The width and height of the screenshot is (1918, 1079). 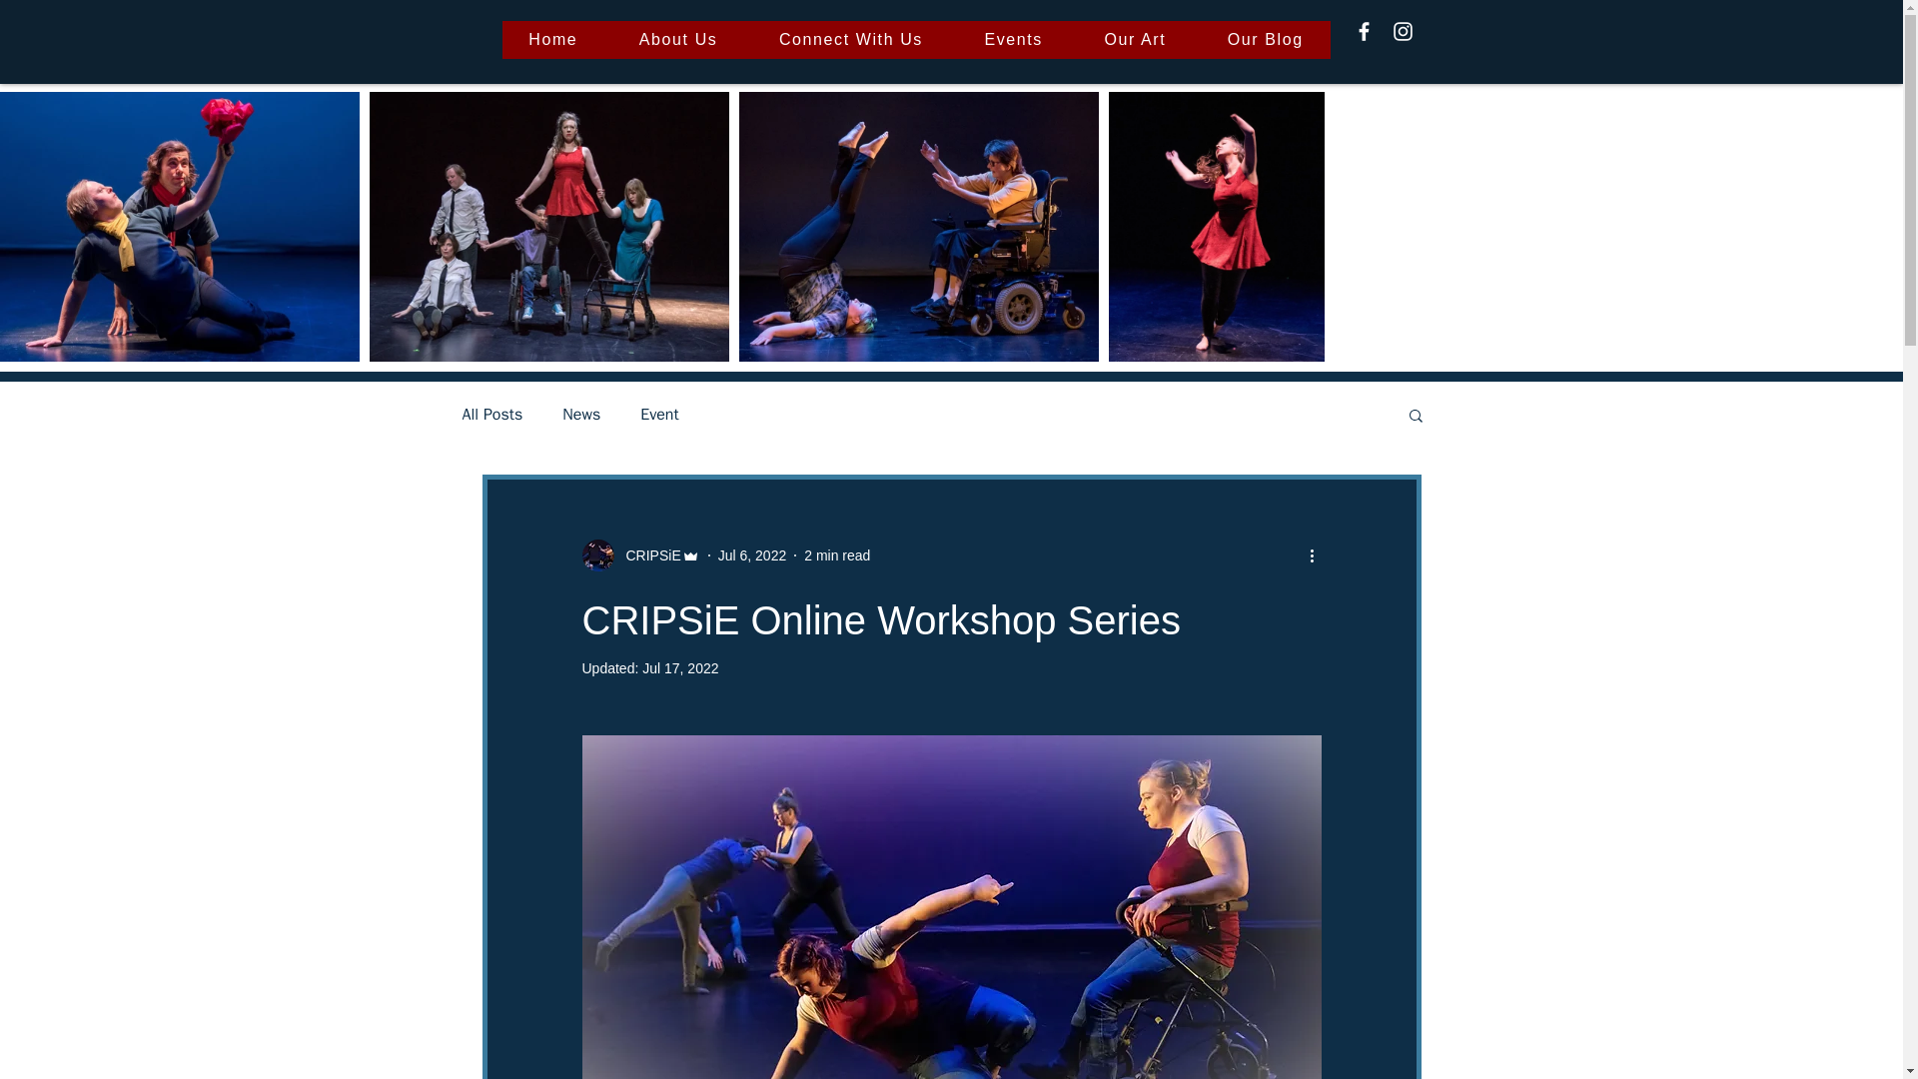 I want to click on Connect With Us, so click(x=850, y=40).